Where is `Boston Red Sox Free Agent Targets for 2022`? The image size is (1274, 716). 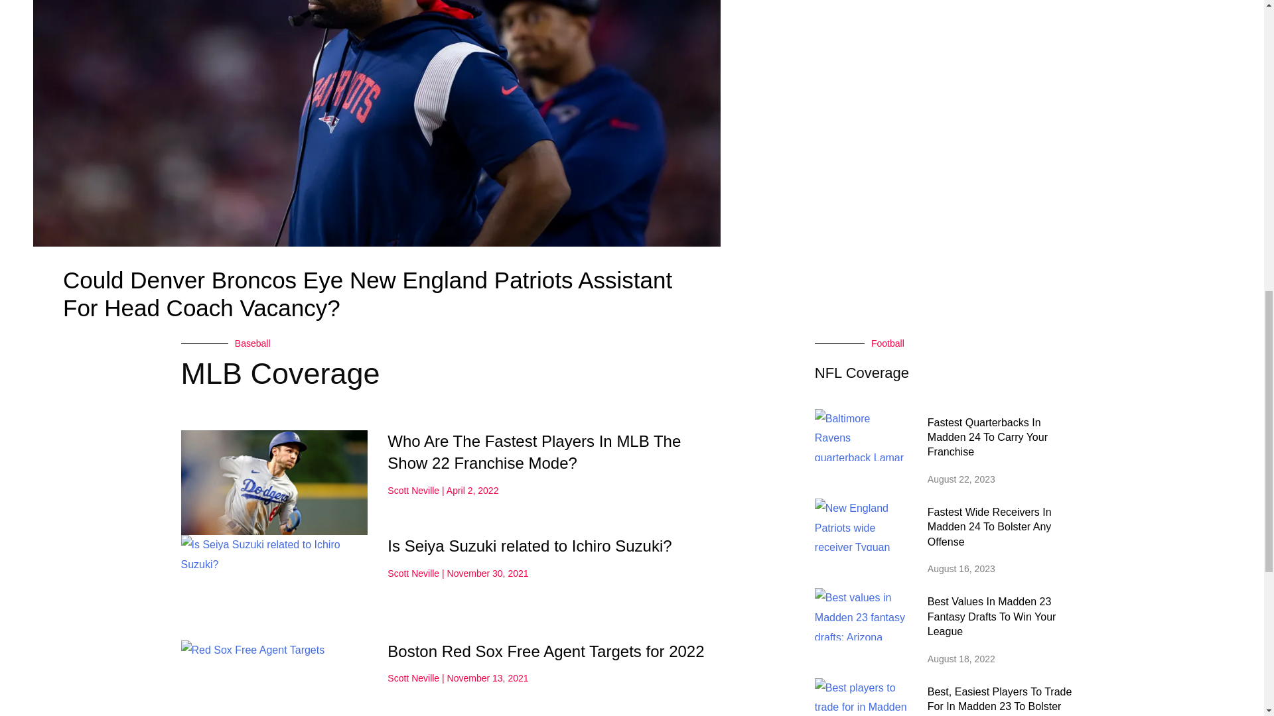
Boston Red Sox Free Agent Targets for 2022 is located at coordinates (545, 651).